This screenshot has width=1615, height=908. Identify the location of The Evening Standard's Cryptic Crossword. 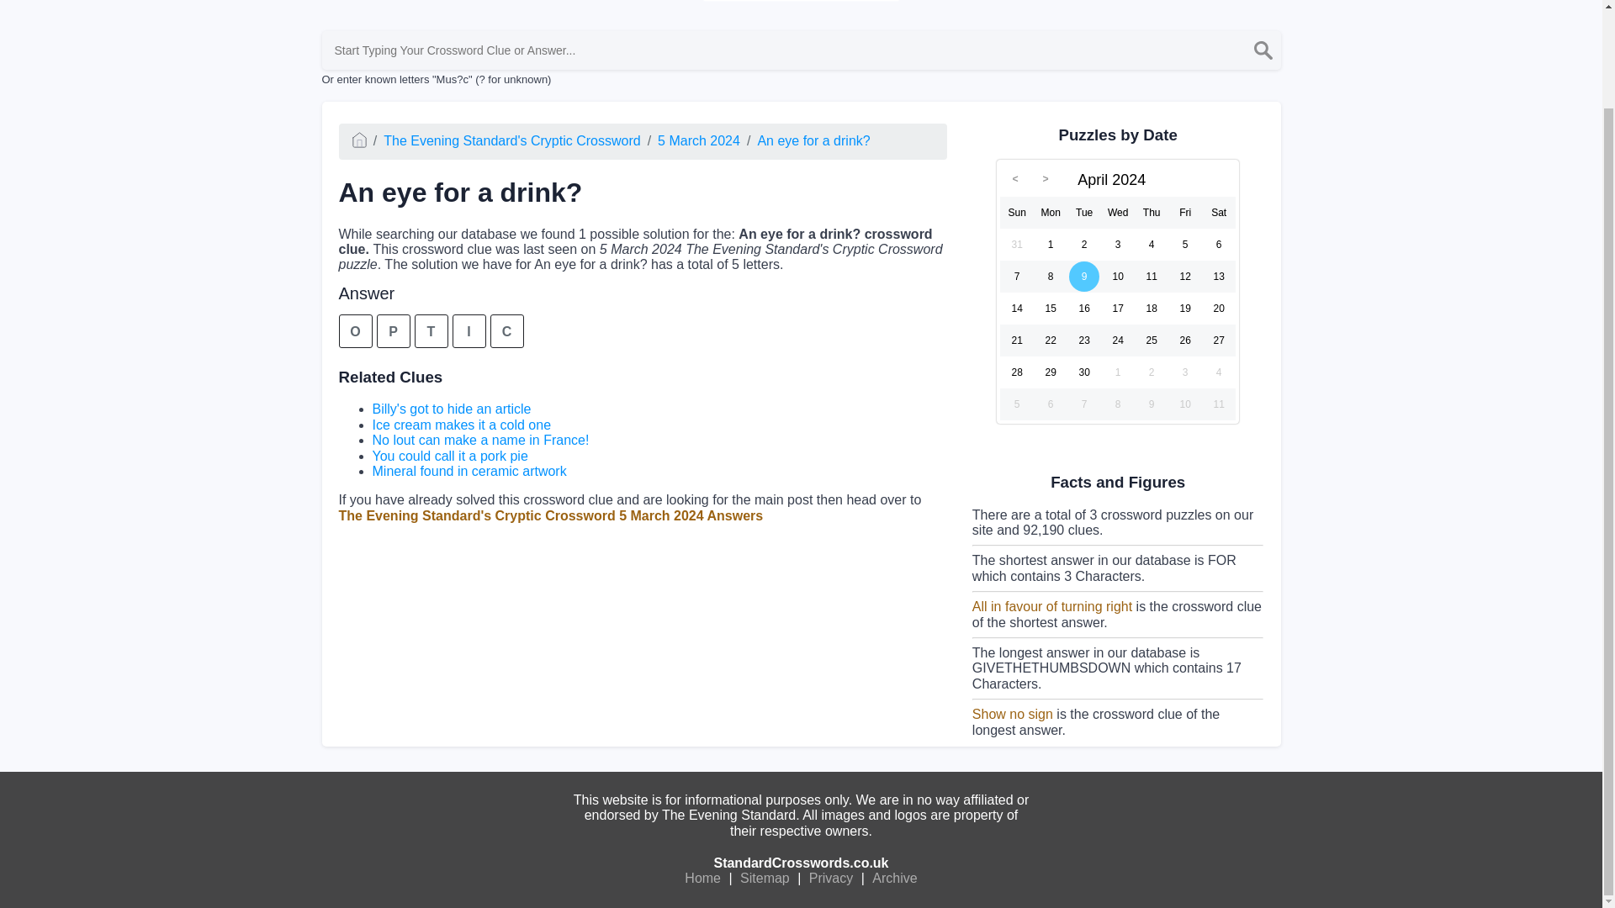
(511, 140).